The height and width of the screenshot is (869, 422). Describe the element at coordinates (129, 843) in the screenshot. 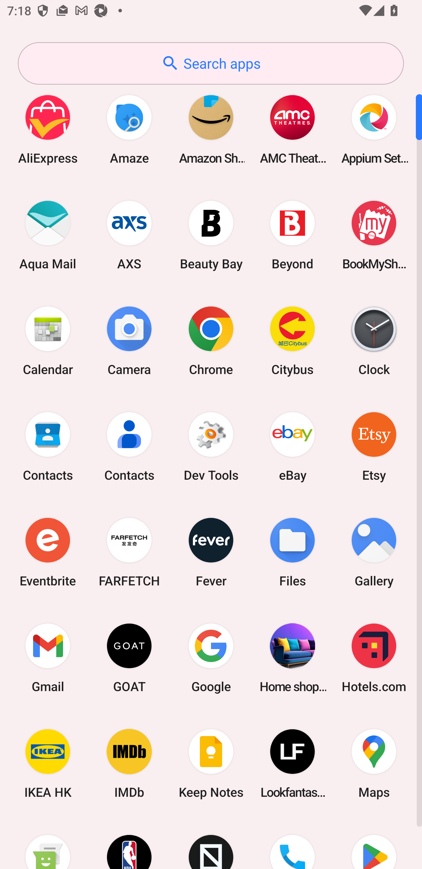

I see `NBA` at that location.